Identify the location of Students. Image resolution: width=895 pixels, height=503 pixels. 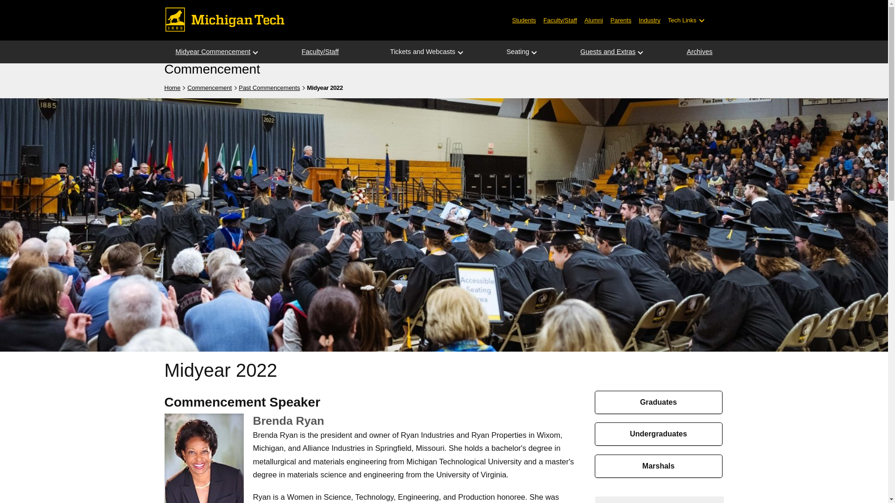
(524, 20).